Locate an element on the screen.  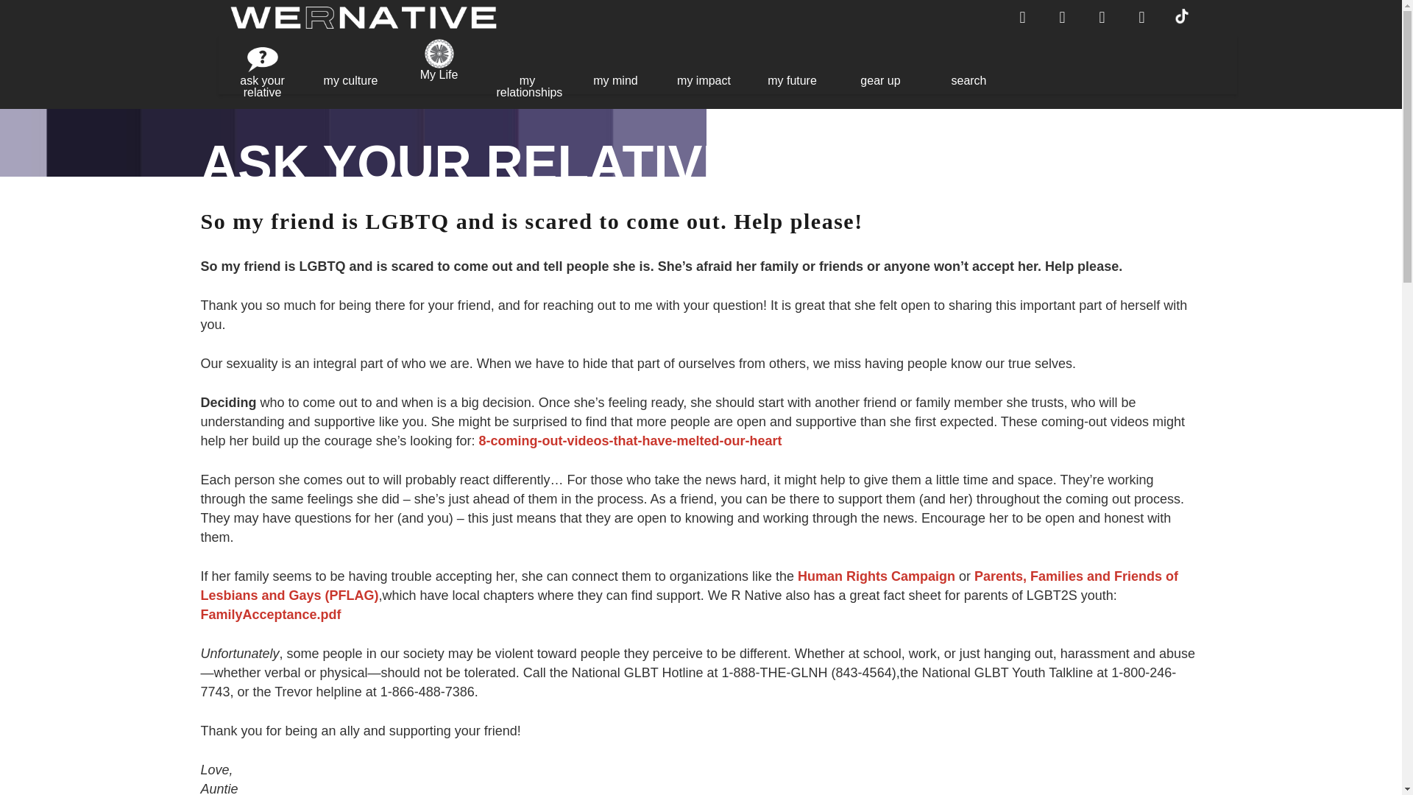
youtube is located at coordinates (1102, 18).